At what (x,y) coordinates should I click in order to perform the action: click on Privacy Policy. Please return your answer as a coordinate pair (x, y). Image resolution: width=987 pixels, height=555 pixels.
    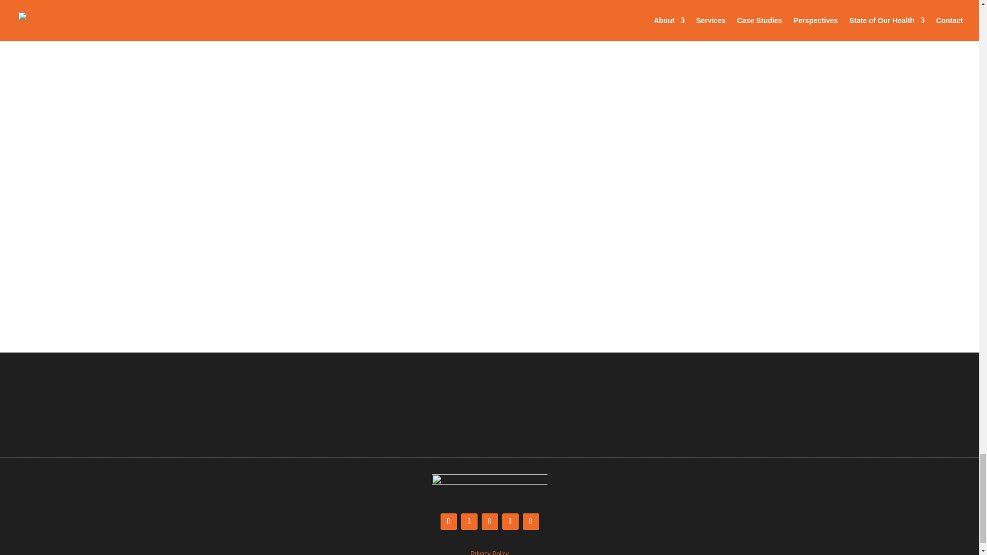
    Looking at the image, I should click on (489, 553).